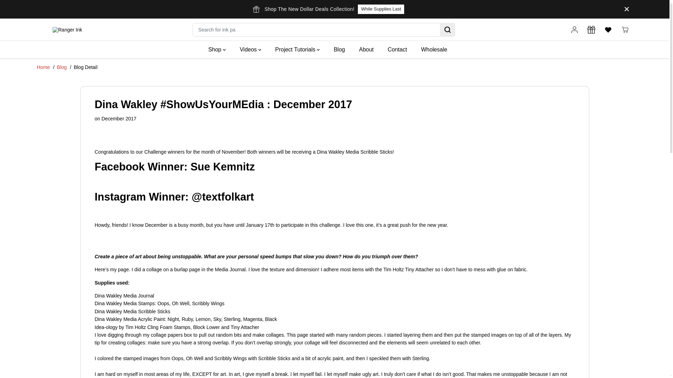 The image size is (673, 378). I want to click on Log in, so click(574, 29).